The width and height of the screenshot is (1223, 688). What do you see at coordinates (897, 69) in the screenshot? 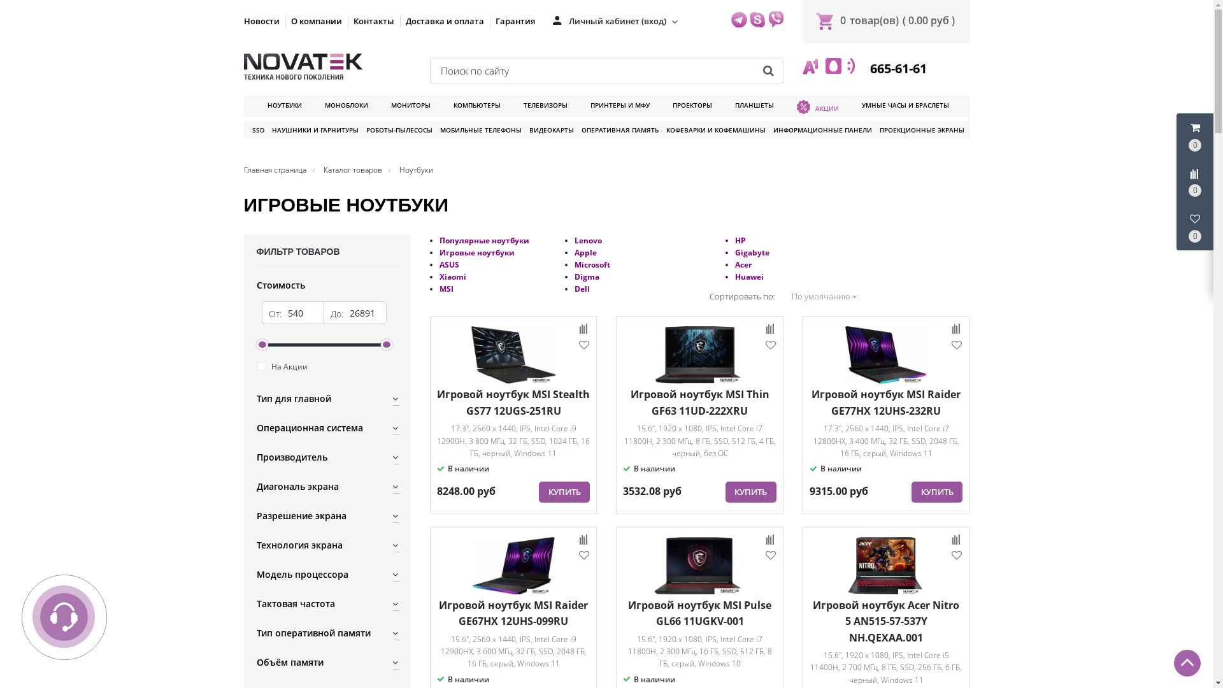
I see ` 665-61-61` at bounding box center [897, 69].